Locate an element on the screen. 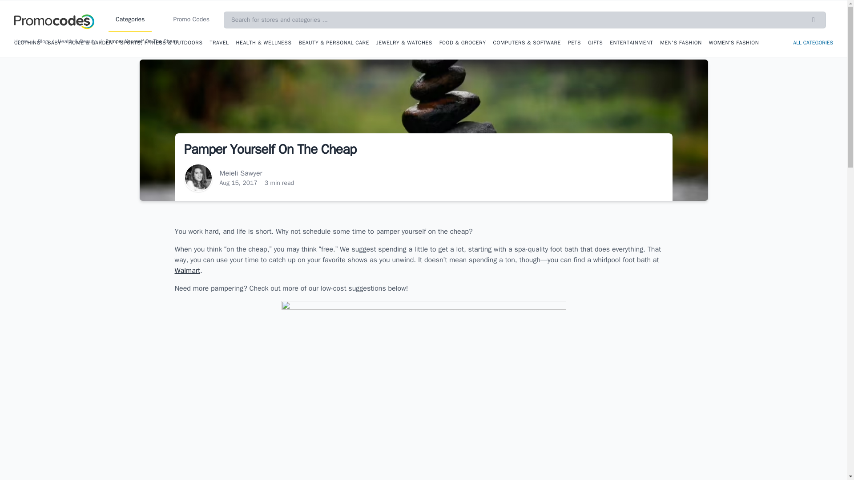 The width and height of the screenshot is (854, 480). Search for stores and categories ... is located at coordinates (525, 20).